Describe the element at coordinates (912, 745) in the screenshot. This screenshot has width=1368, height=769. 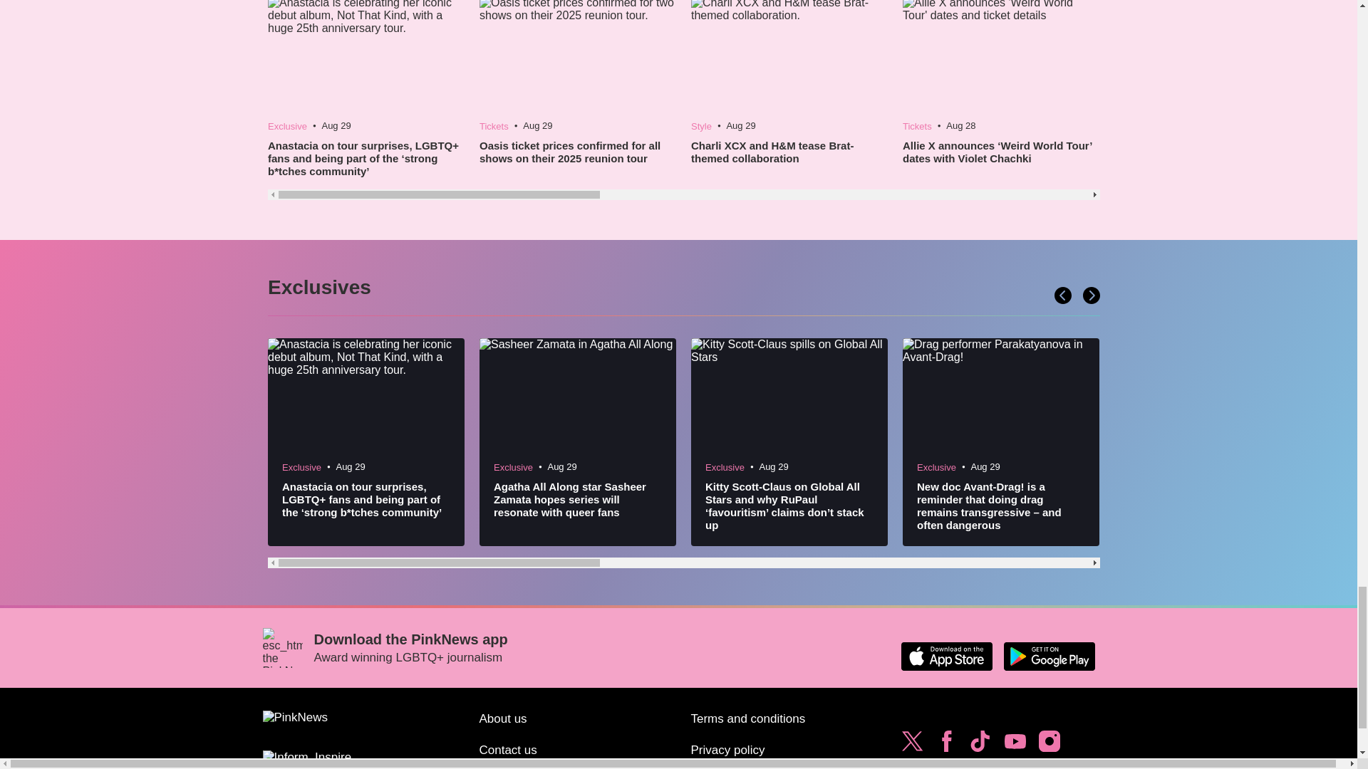
I see `Follow PinkNews on Twitter` at that location.